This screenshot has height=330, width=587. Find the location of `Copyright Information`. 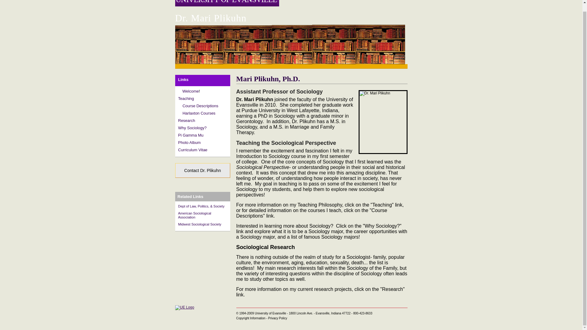

Copyright Information is located at coordinates (250, 318).